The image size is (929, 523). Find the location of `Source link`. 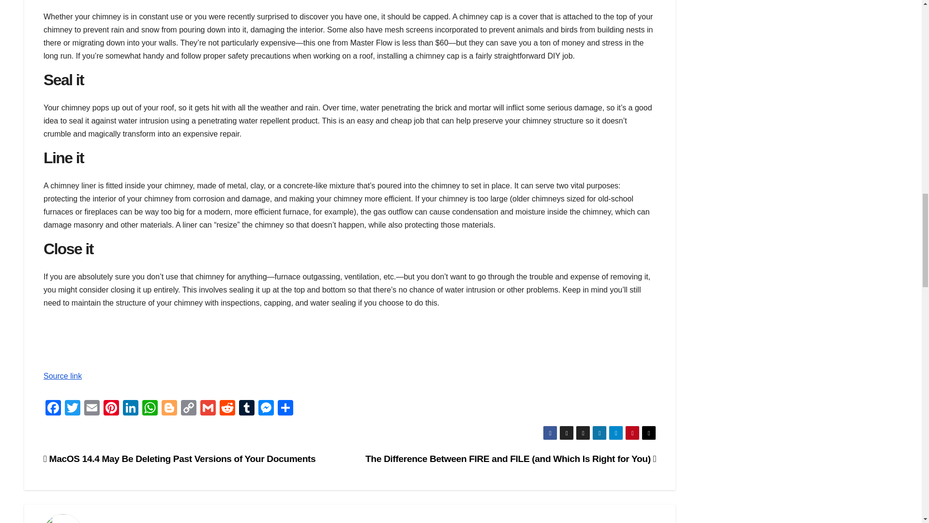

Source link is located at coordinates (62, 376).